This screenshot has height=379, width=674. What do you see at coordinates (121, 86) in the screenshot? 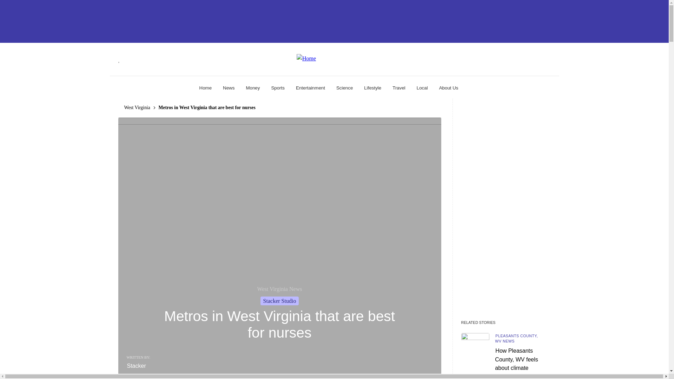
I see `Search` at bounding box center [121, 86].